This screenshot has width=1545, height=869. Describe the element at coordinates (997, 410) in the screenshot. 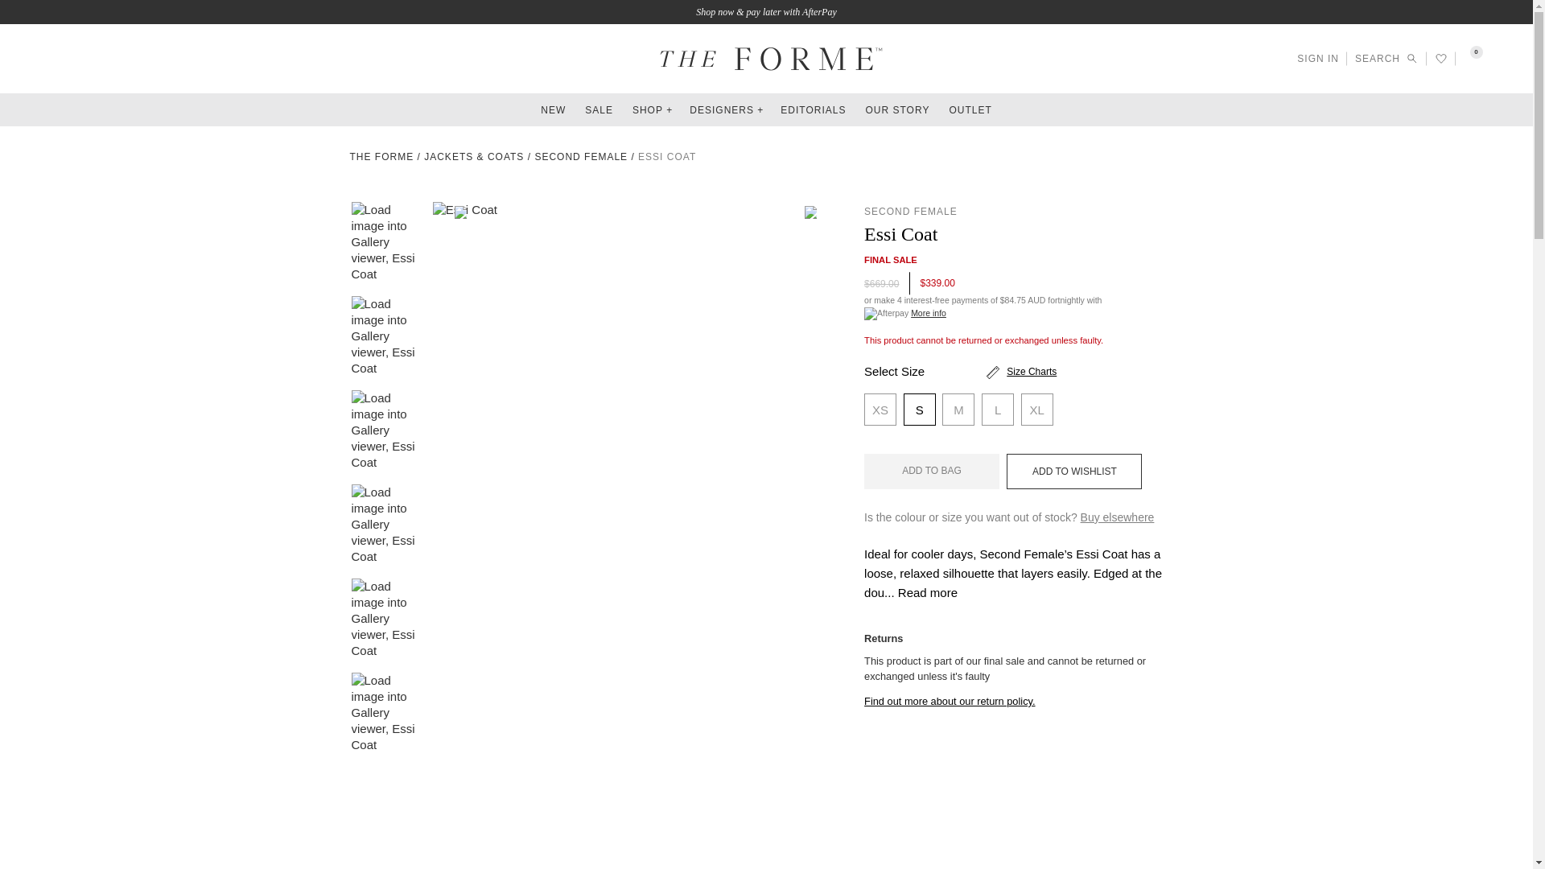

I see `L` at that location.